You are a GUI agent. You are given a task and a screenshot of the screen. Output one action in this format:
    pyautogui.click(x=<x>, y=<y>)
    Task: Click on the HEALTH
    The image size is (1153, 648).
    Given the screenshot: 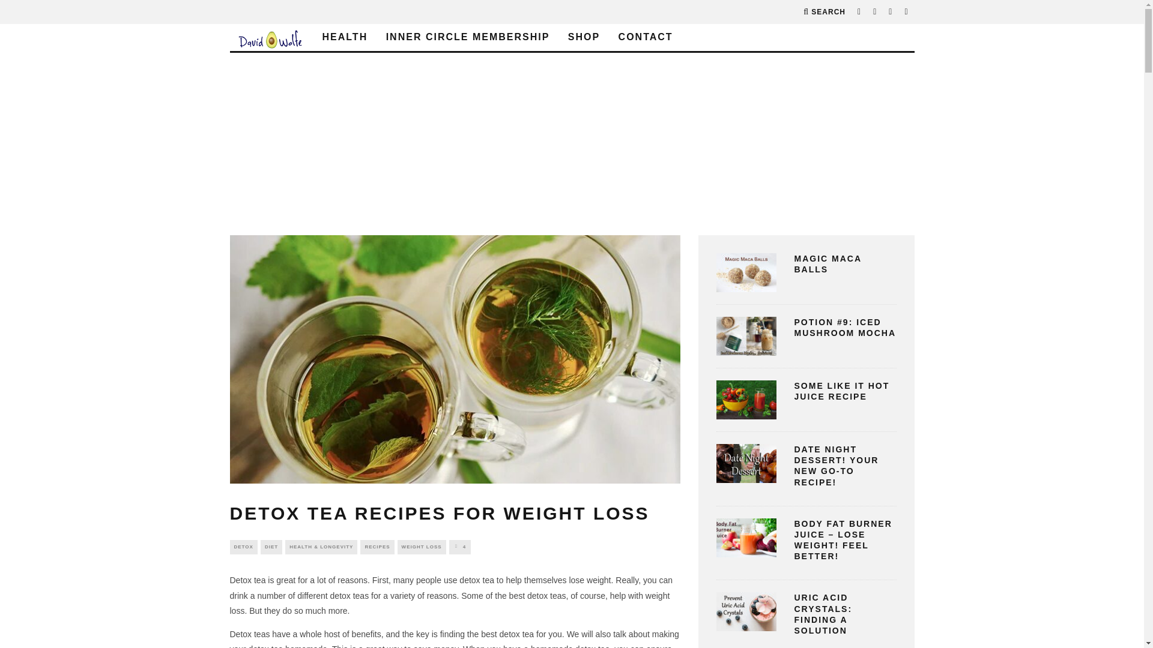 What is the action you would take?
    pyautogui.click(x=345, y=37)
    